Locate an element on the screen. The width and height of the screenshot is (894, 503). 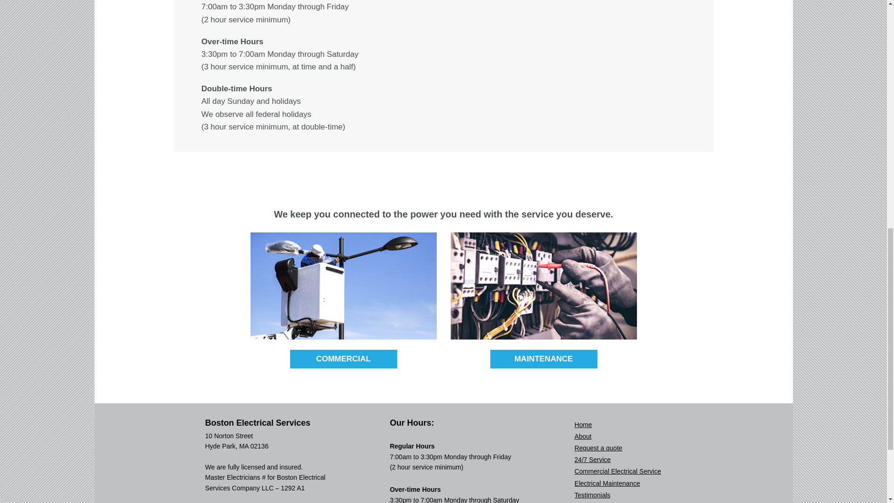
Request a quote is located at coordinates (598, 448).